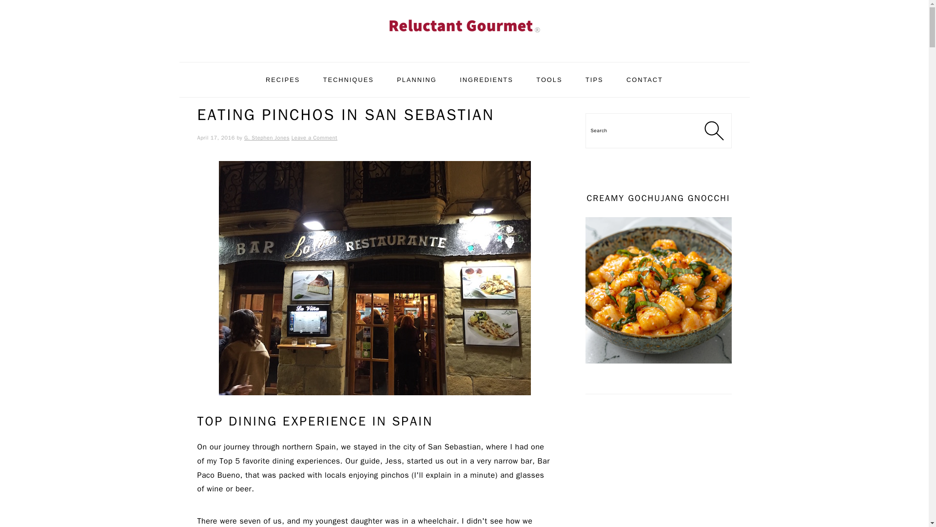  I want to click on TOOLS, so click(549, 80).